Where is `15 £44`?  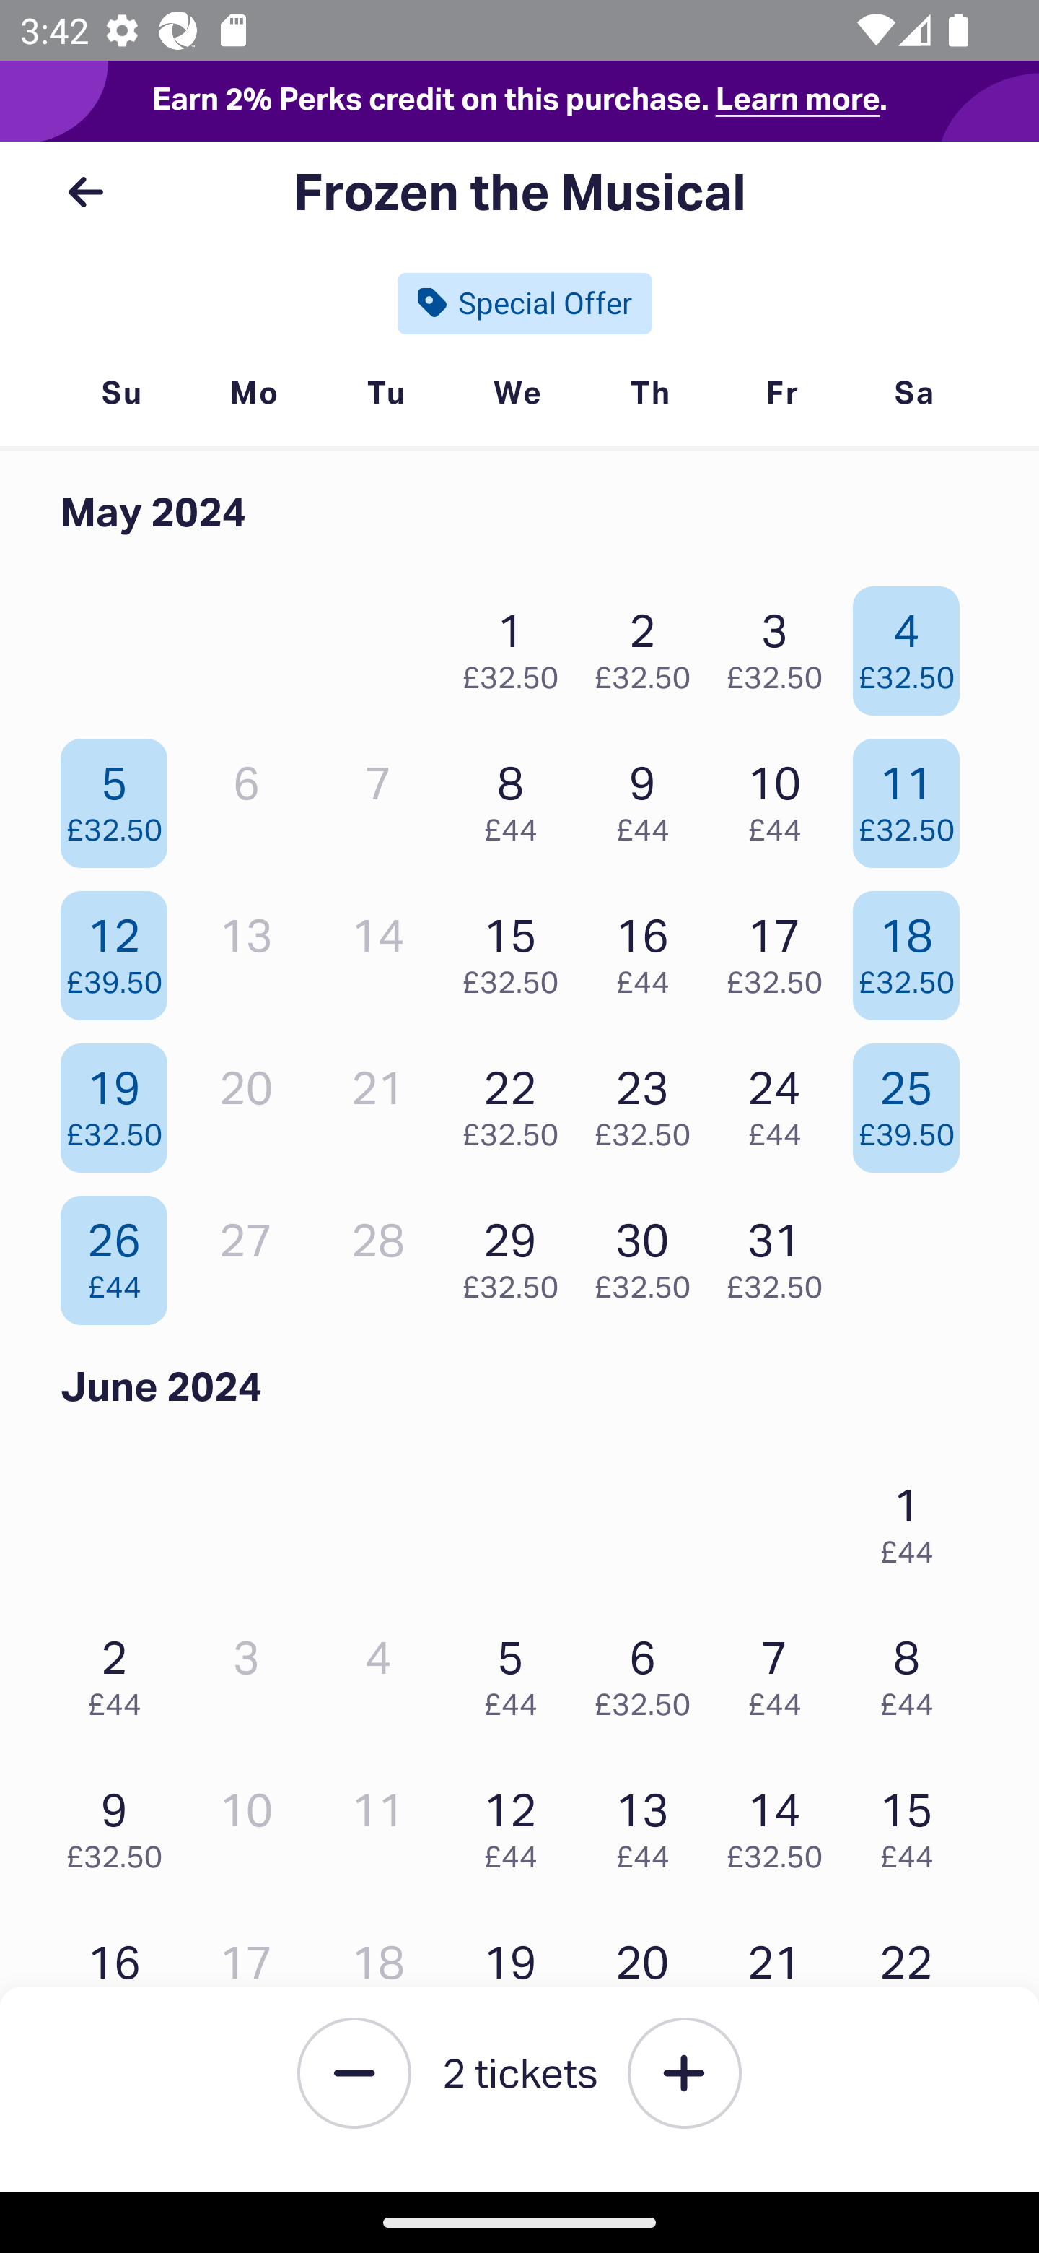
15 £44 is located at coordinates (913, 1823).